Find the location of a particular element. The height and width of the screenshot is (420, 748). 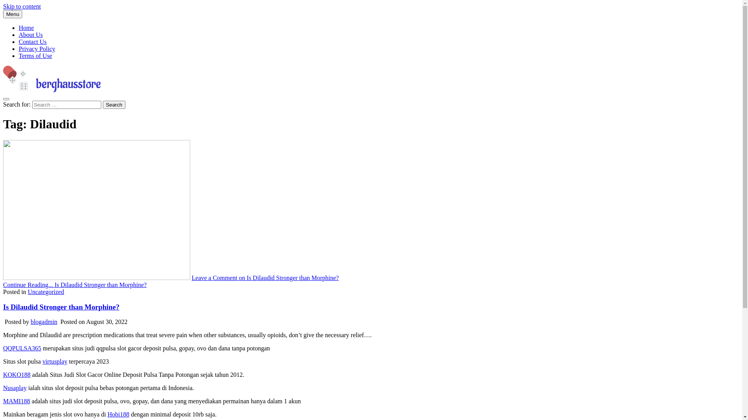

Skip to content is located at coordinates (22, 6).